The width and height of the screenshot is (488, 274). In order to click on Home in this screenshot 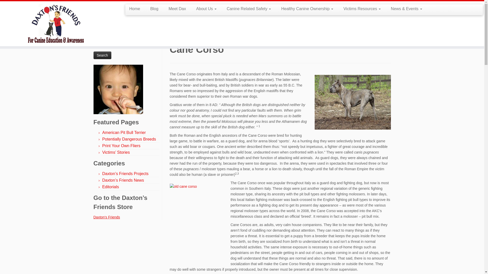, I will do `click(98, 35)`.